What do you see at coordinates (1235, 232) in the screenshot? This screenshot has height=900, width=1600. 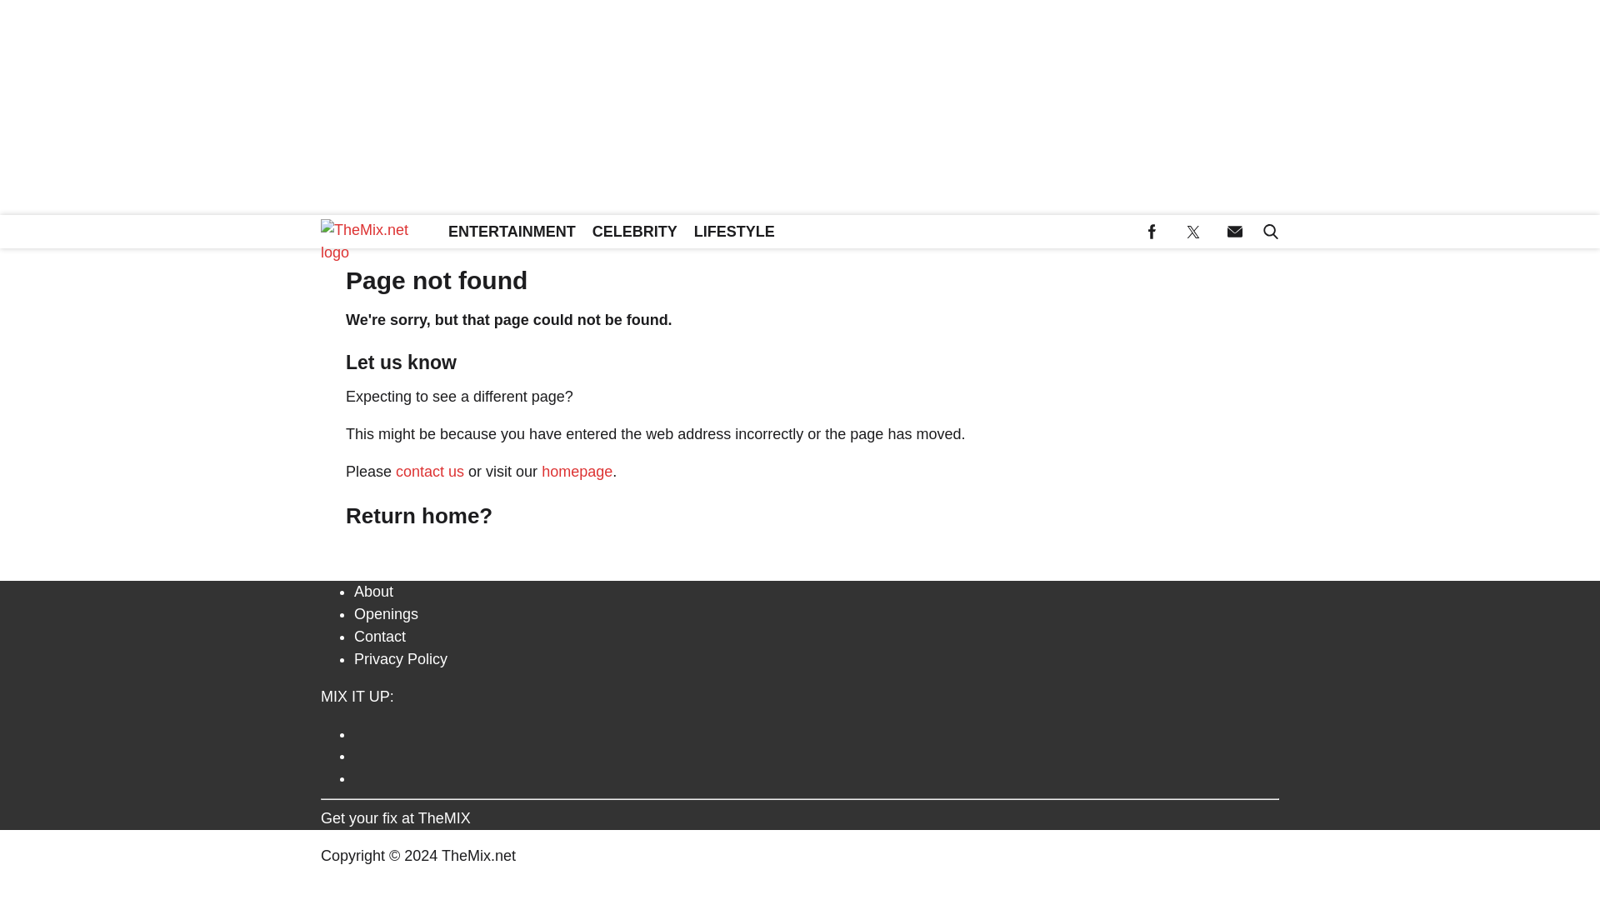 I see `Send us an email` at bounding box center [1235, 232].